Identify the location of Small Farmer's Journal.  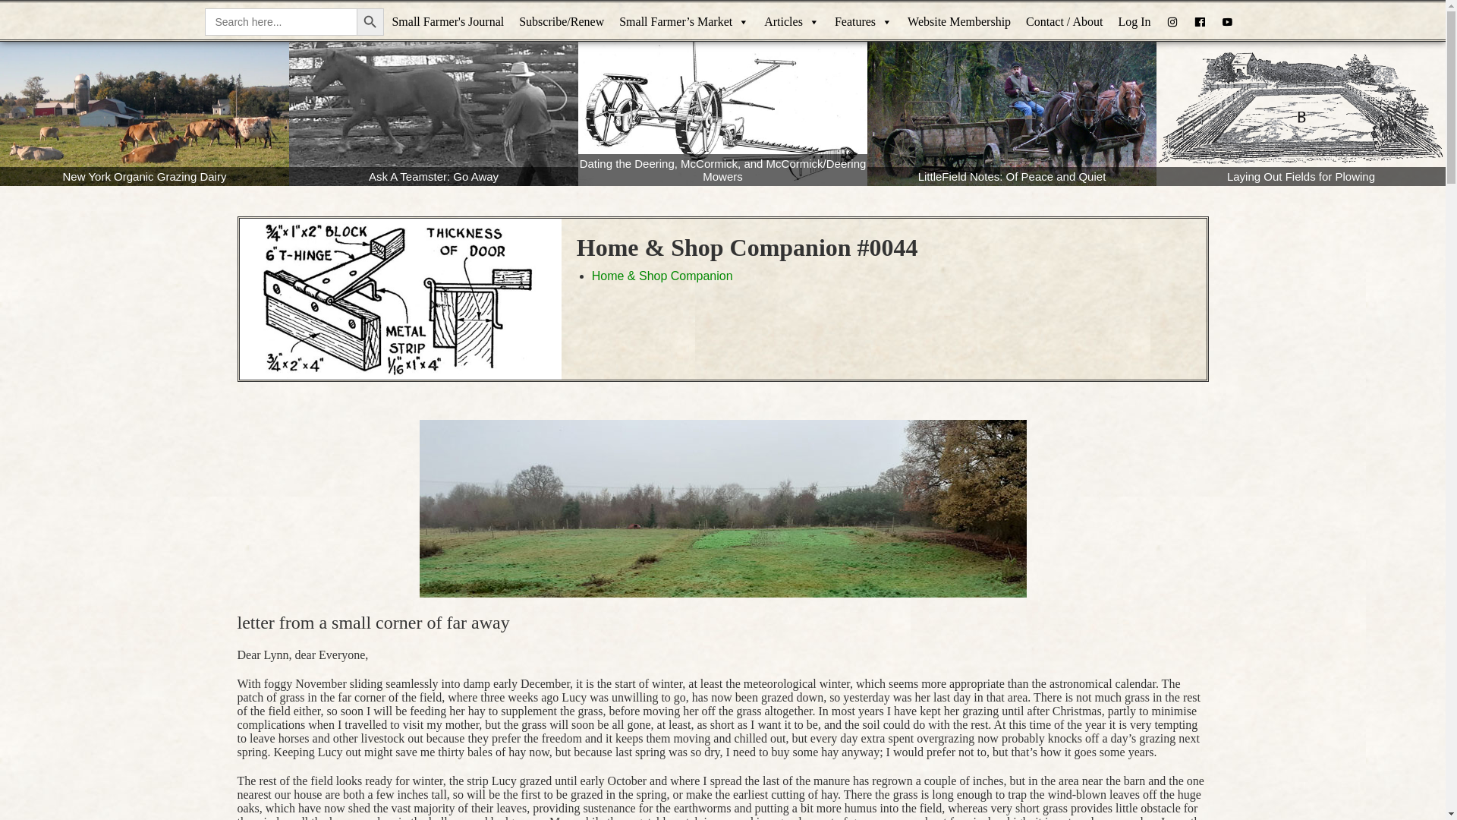
(448, 22).